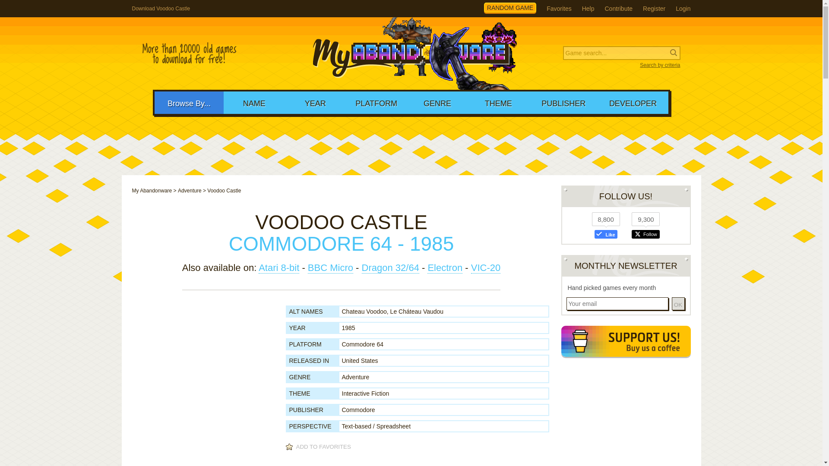 This screenshot has height=466, width=829. Describe the element at coordinates (315, 102) in the screenshot. I see `YEAR` at that location.